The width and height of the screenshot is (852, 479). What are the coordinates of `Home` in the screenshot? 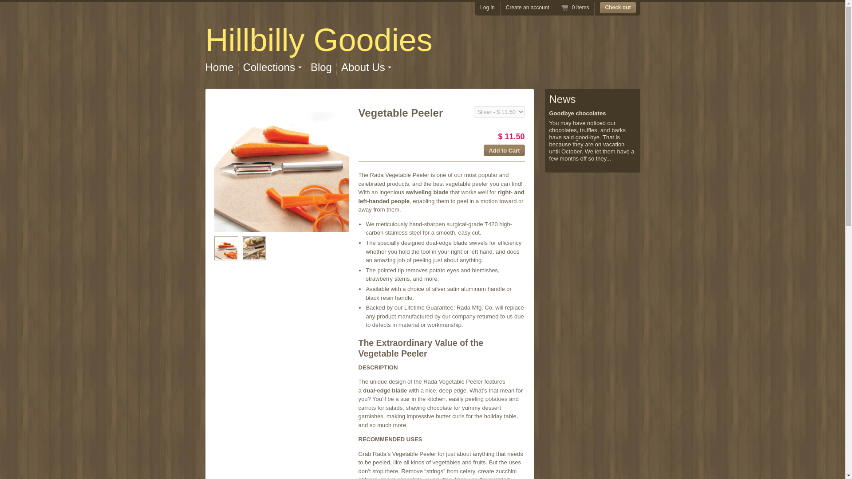 It's located at (319, 39).